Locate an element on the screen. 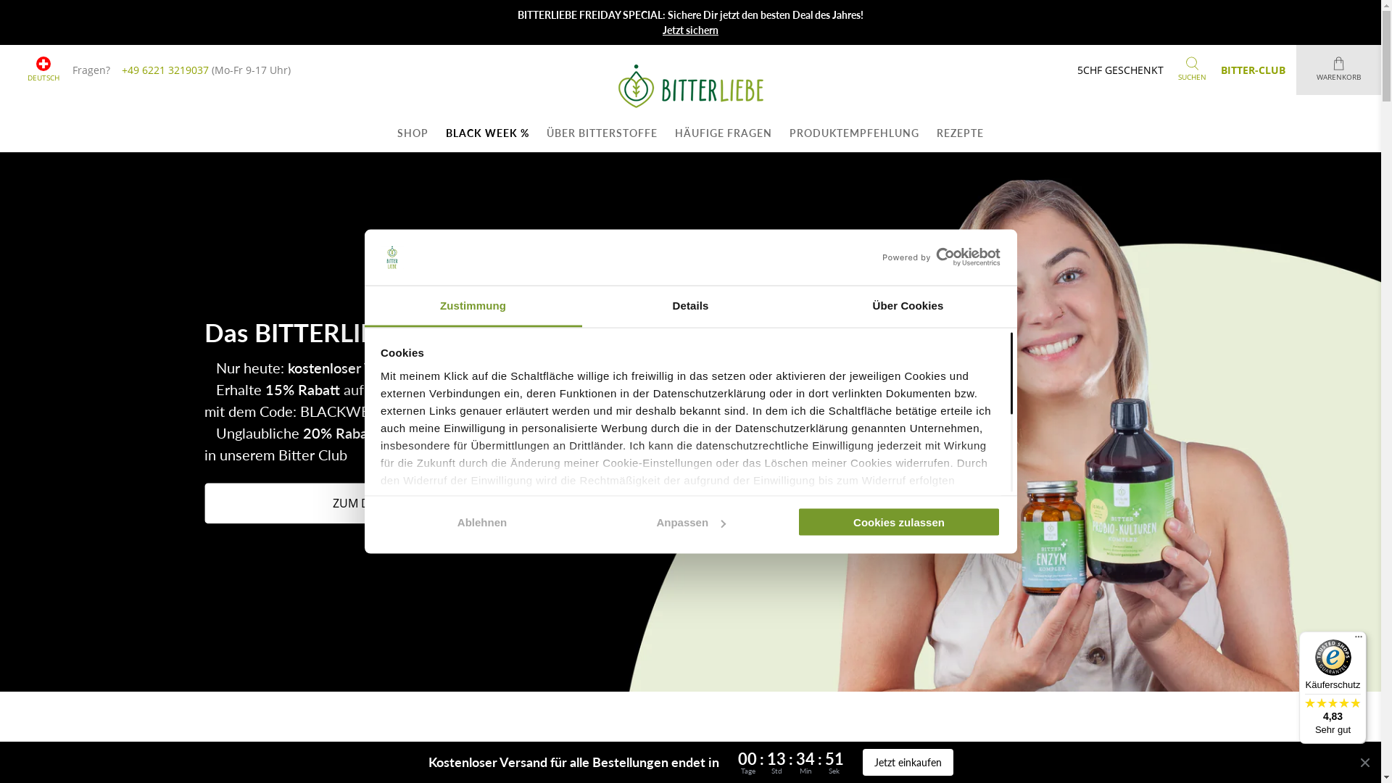 The width and height of the screenshot is (1392, 783). PRODUKTEMPFEHLUNG is located at coordinates (854, 133).